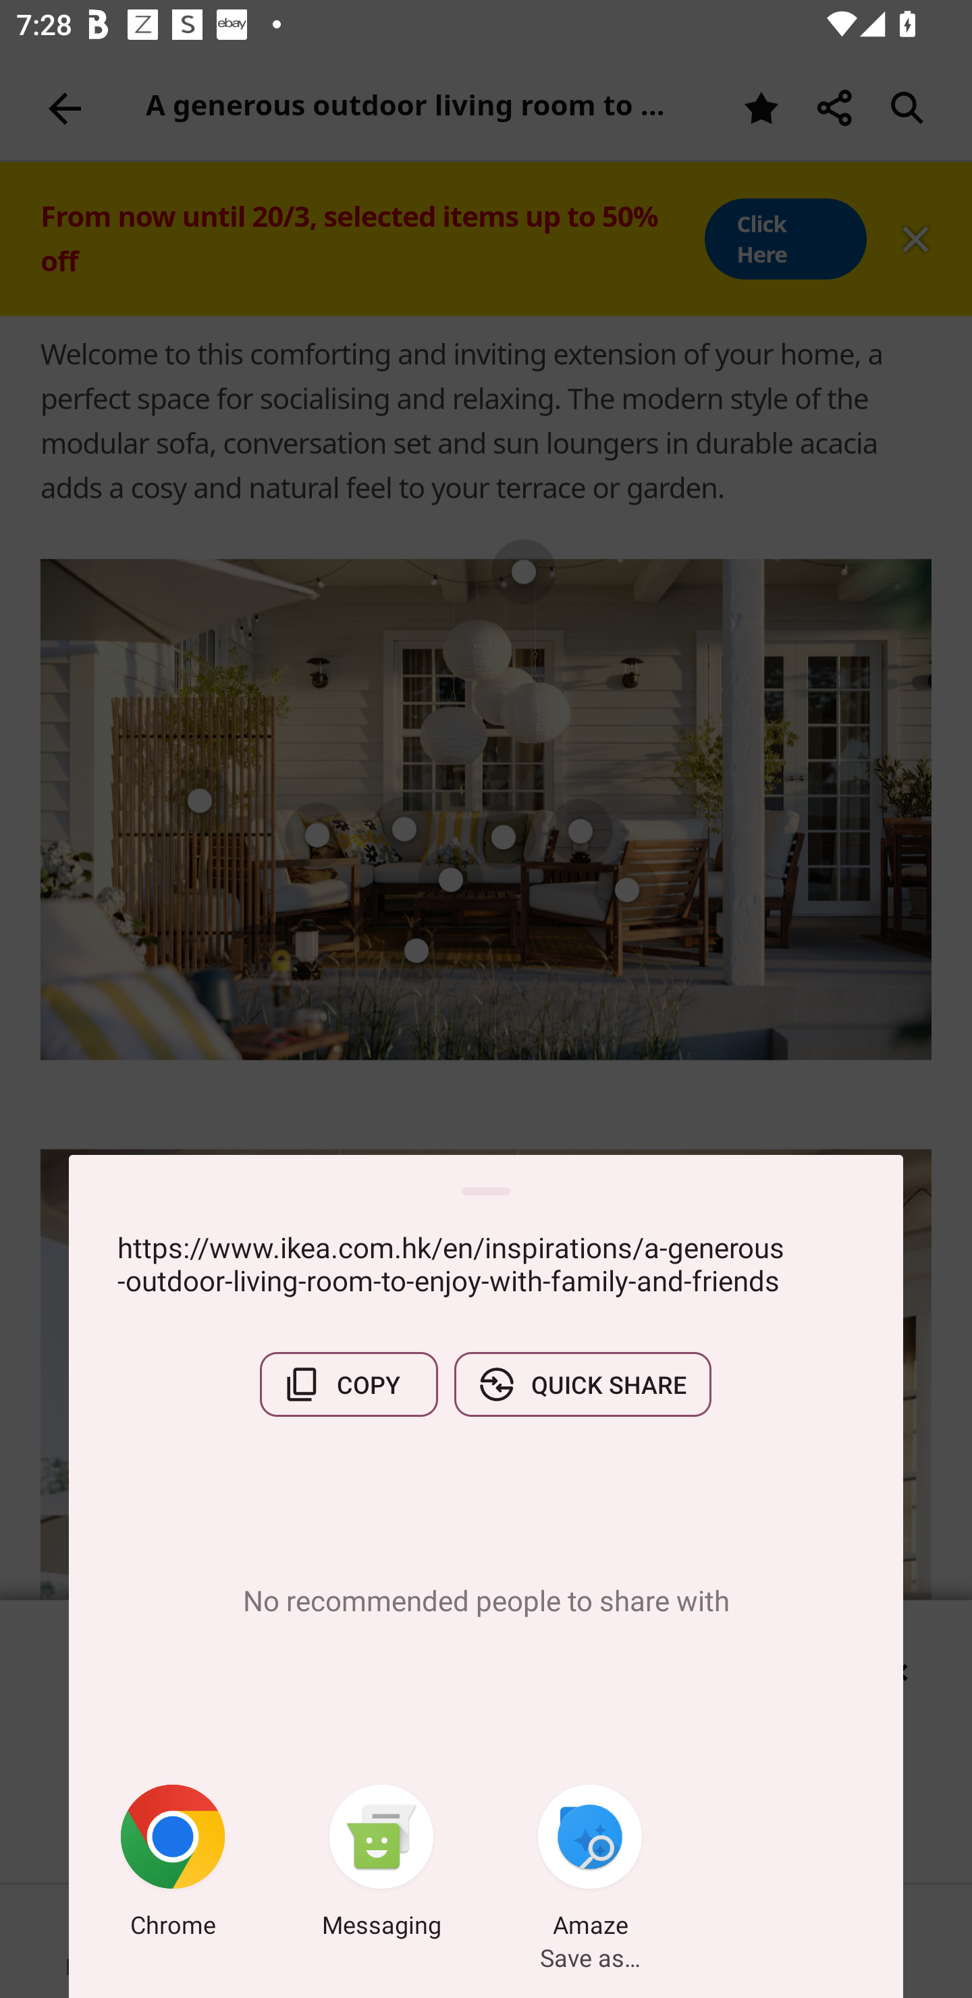 The height and width of the screenshot is (1998, 972). What do you see at coordinates (173, 1865) in the screenshot?
I see `Chrome` at bounding box center [173, 1865].